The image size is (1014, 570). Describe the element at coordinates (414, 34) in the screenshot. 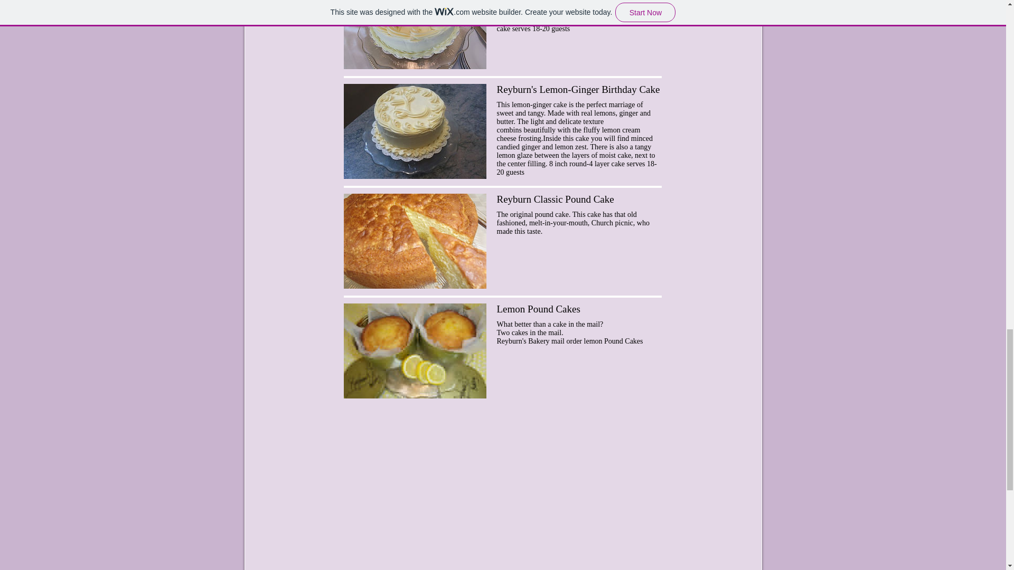

I see `Reyburns Lemon Cake with Lemon Cream Cheese Frosting.jpg` at that location.